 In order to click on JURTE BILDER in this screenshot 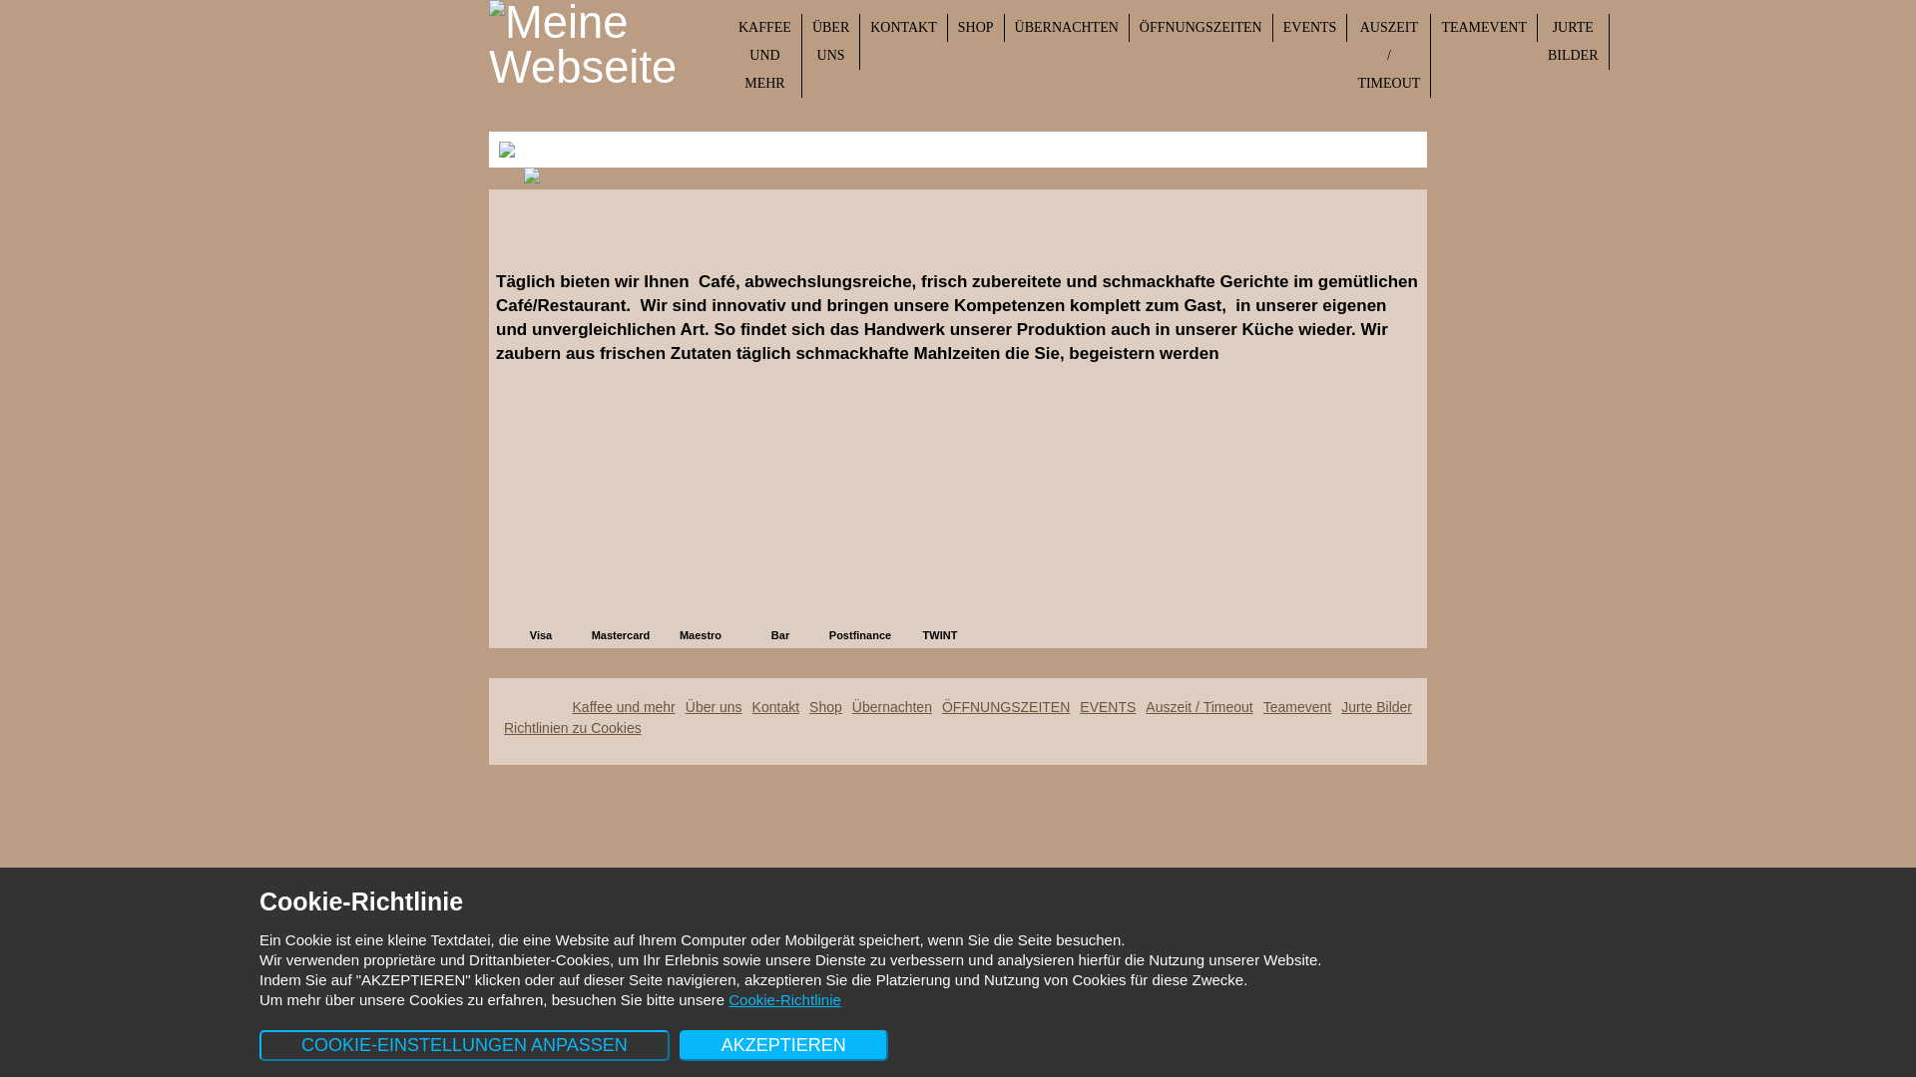, I will do `click(1574, 42)`.